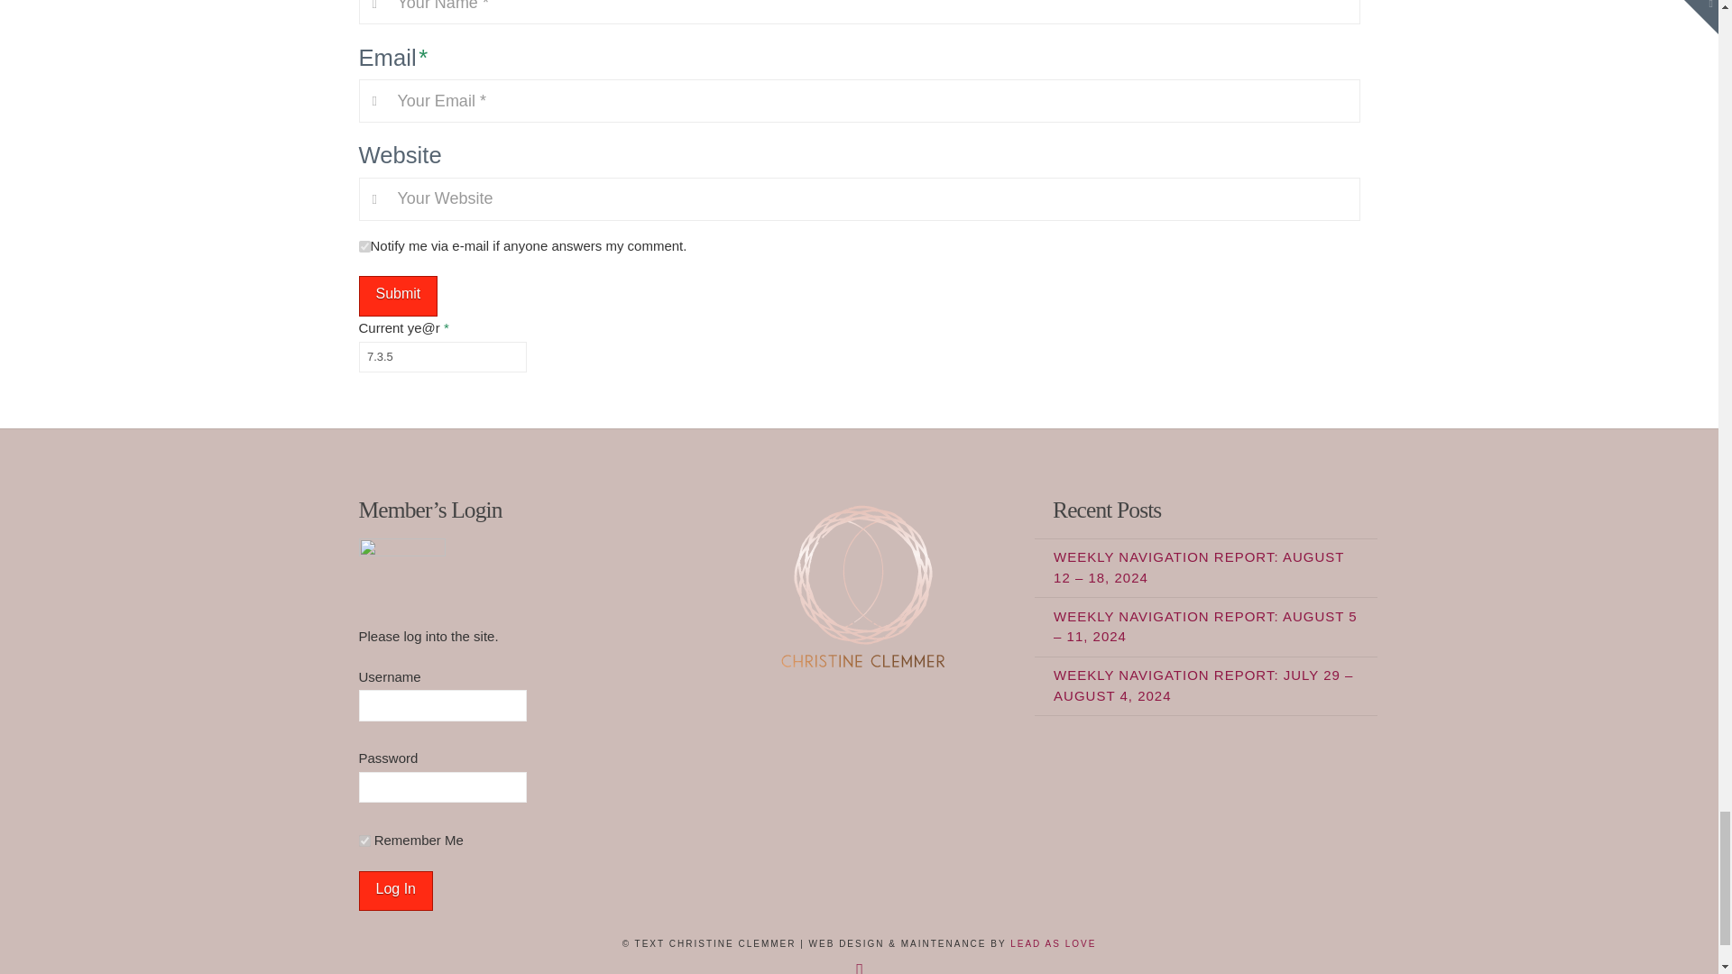 This screenshot has height=974, width=1732. What do you see at coordinates (364, 841) in the screenshot?
I see `forever` at bounding box center [364, 841].